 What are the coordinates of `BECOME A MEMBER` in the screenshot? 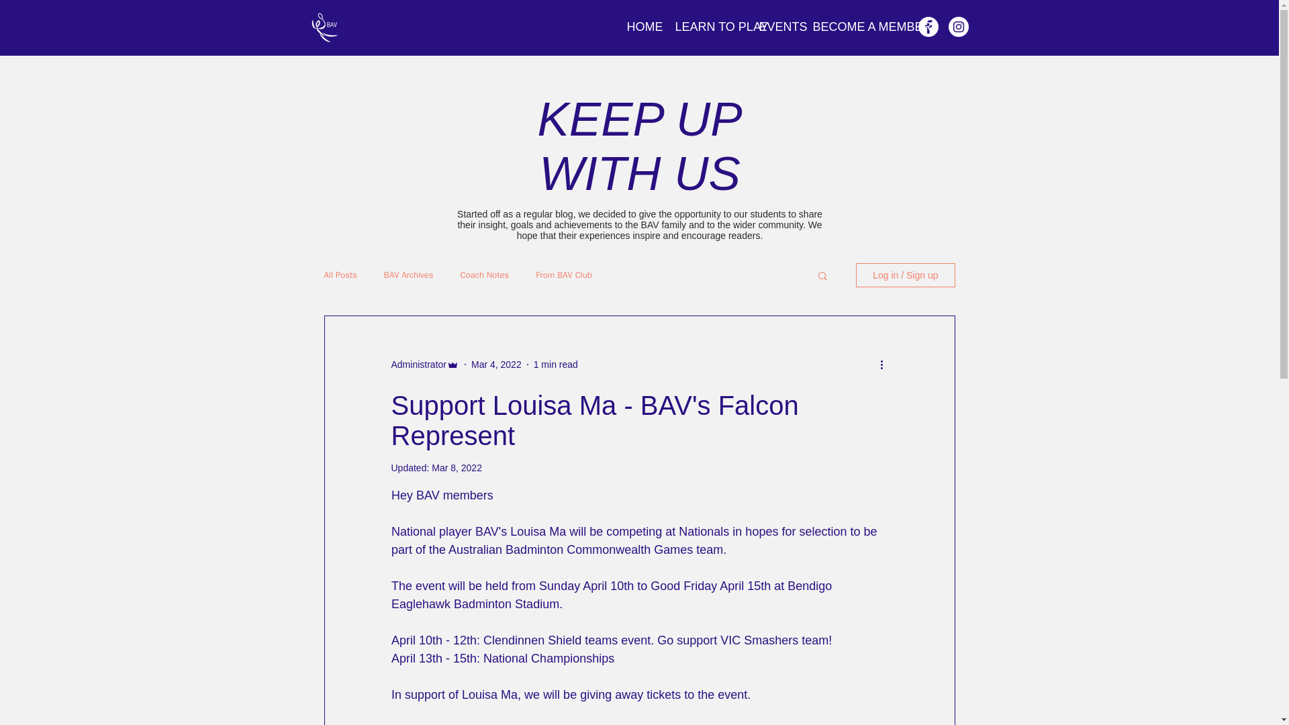 It's located at (854, 27).